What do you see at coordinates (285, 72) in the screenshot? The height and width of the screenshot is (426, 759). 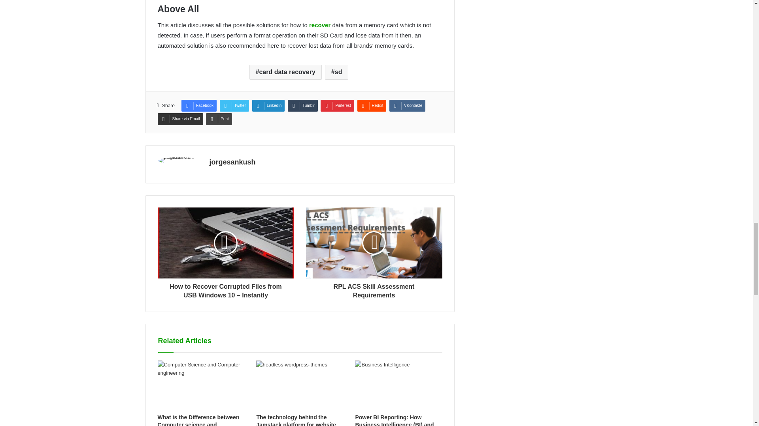 I see `card data recovery` at bounding box center [285, 72].